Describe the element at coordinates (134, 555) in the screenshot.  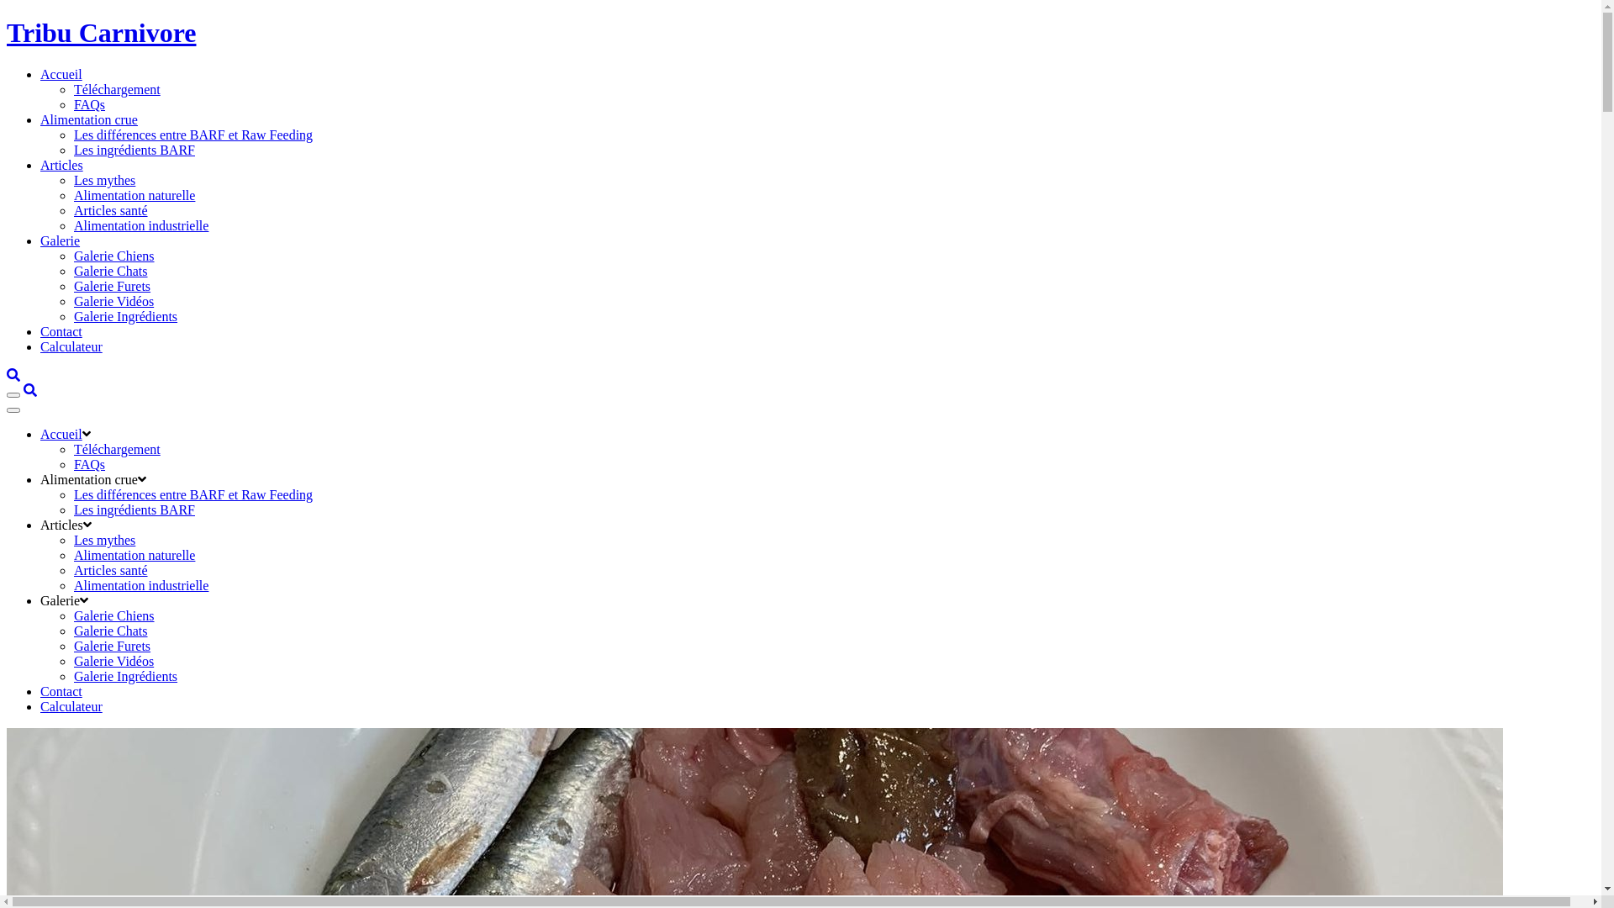
I see `Alimentation naturelle` at that location.